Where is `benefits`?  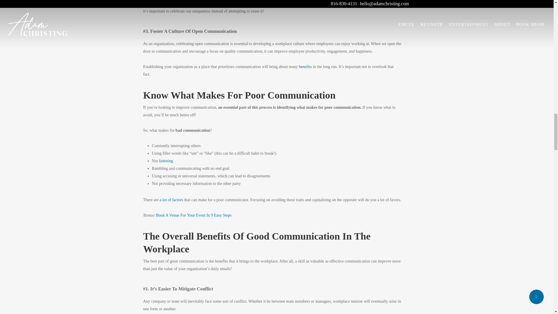 benefits is located at coordinates (305, 67).